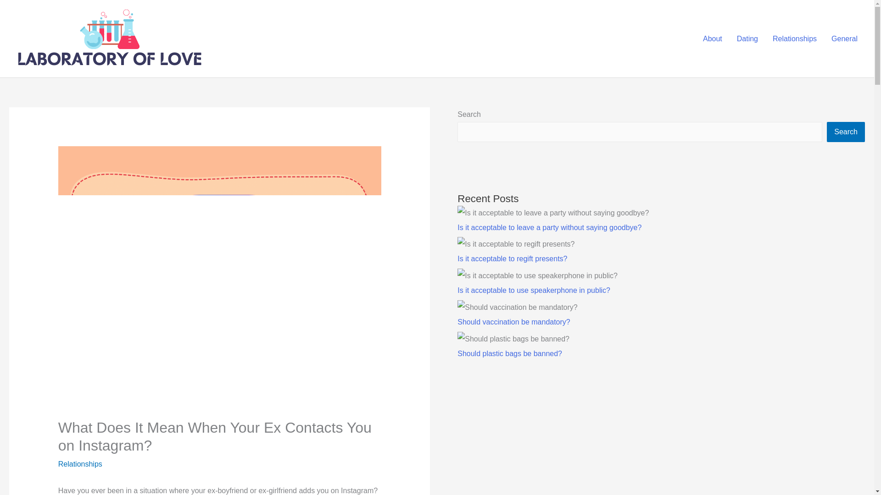 The height and width of the screenshot is (495, 881). What do you see at coordinates (844, 38) in the screenshot?
I see `General` at bounding box center [844, 38].